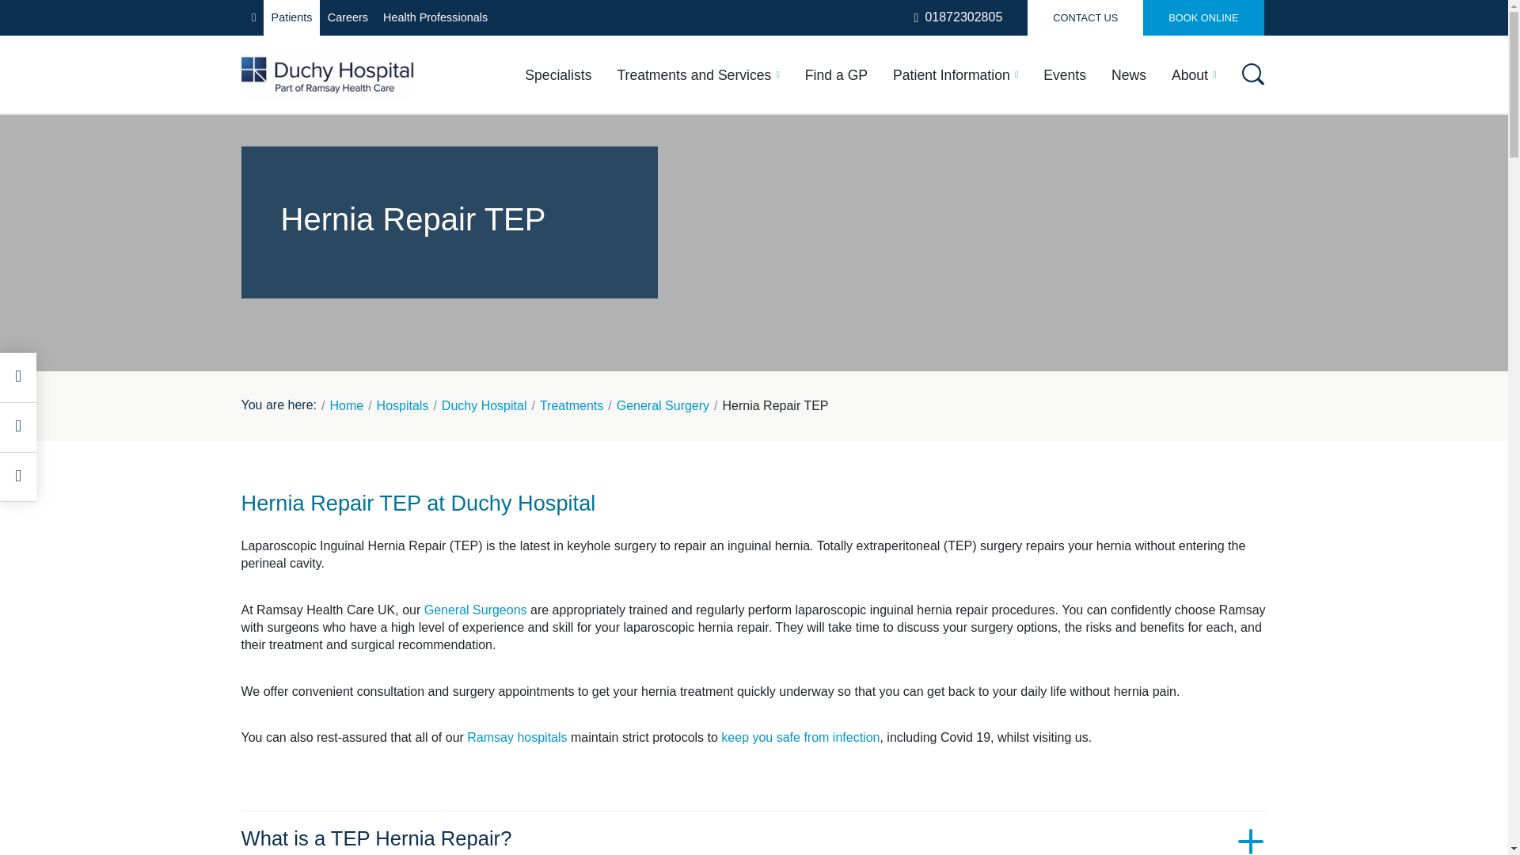 This screenshot has width=1520, height=855. Describe the element at coordinates (890, 227) in the screenshot. I see `Back Surgery` at that location.